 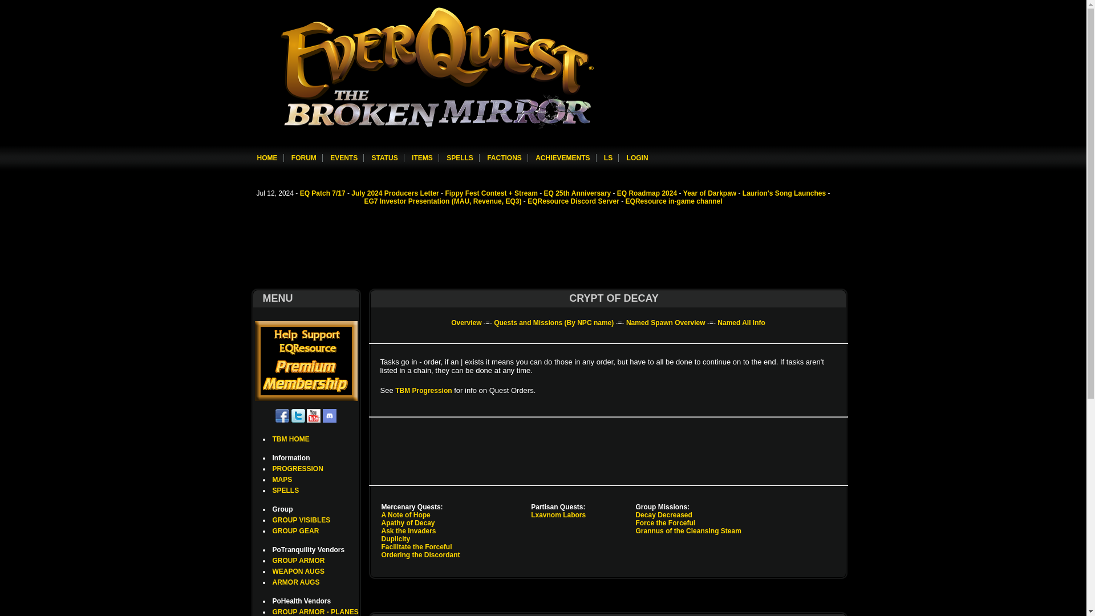 What do you see at coordinates (266, 158) in the screenshot?
I see `HOME` at bounding box center [266, 158].